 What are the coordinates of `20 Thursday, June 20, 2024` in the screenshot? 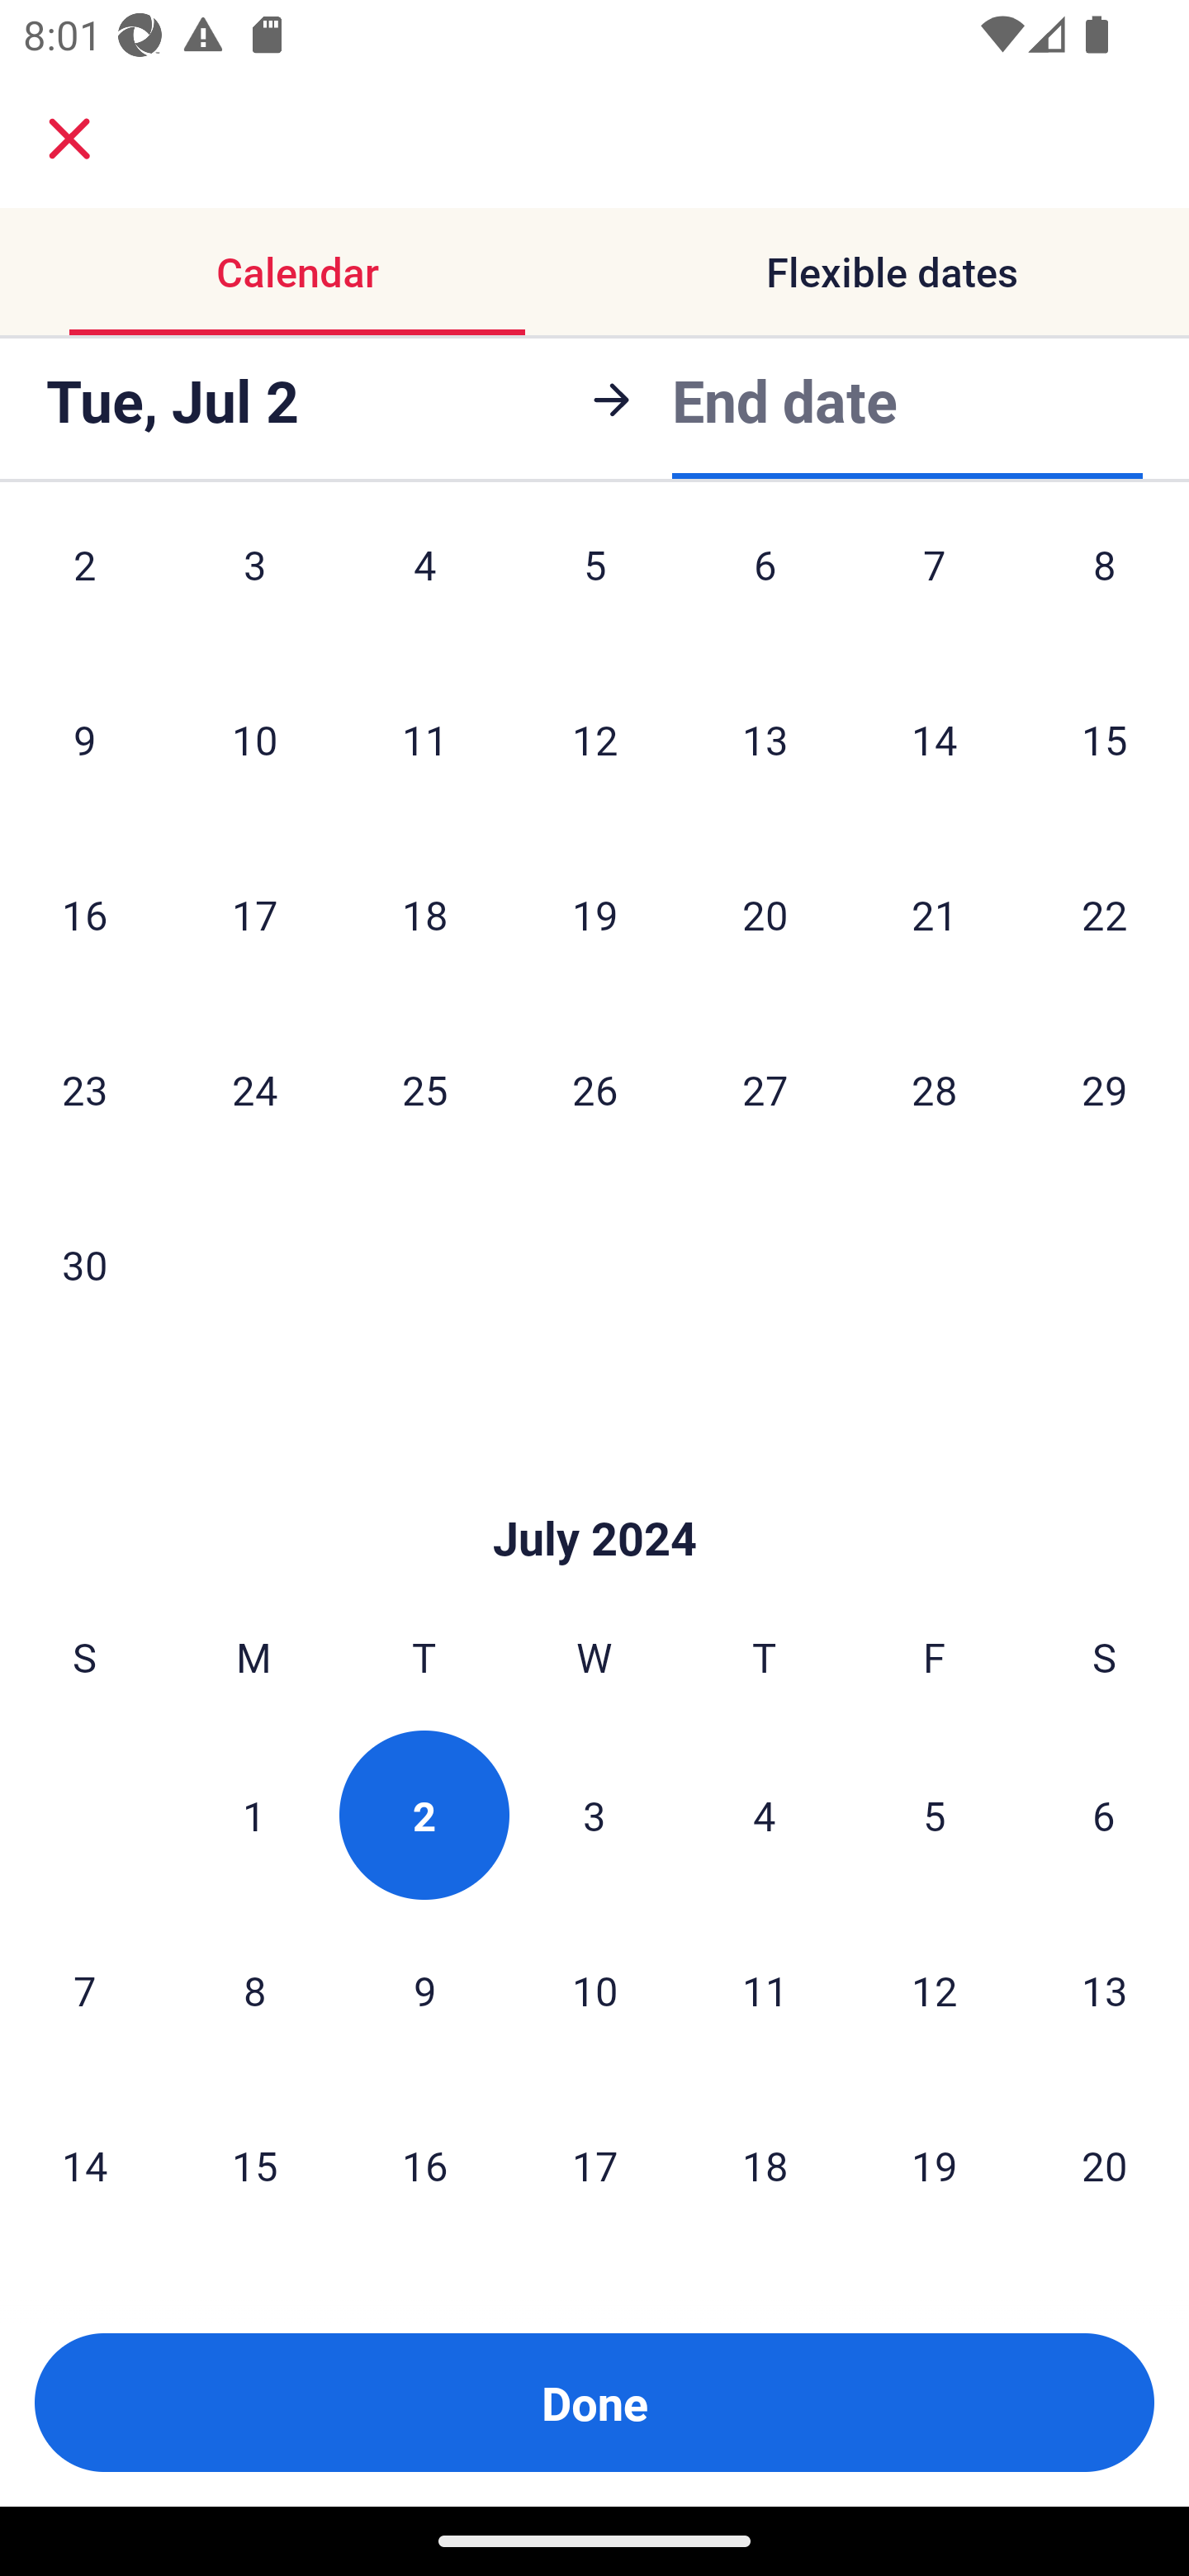 It's located at (765, 914).